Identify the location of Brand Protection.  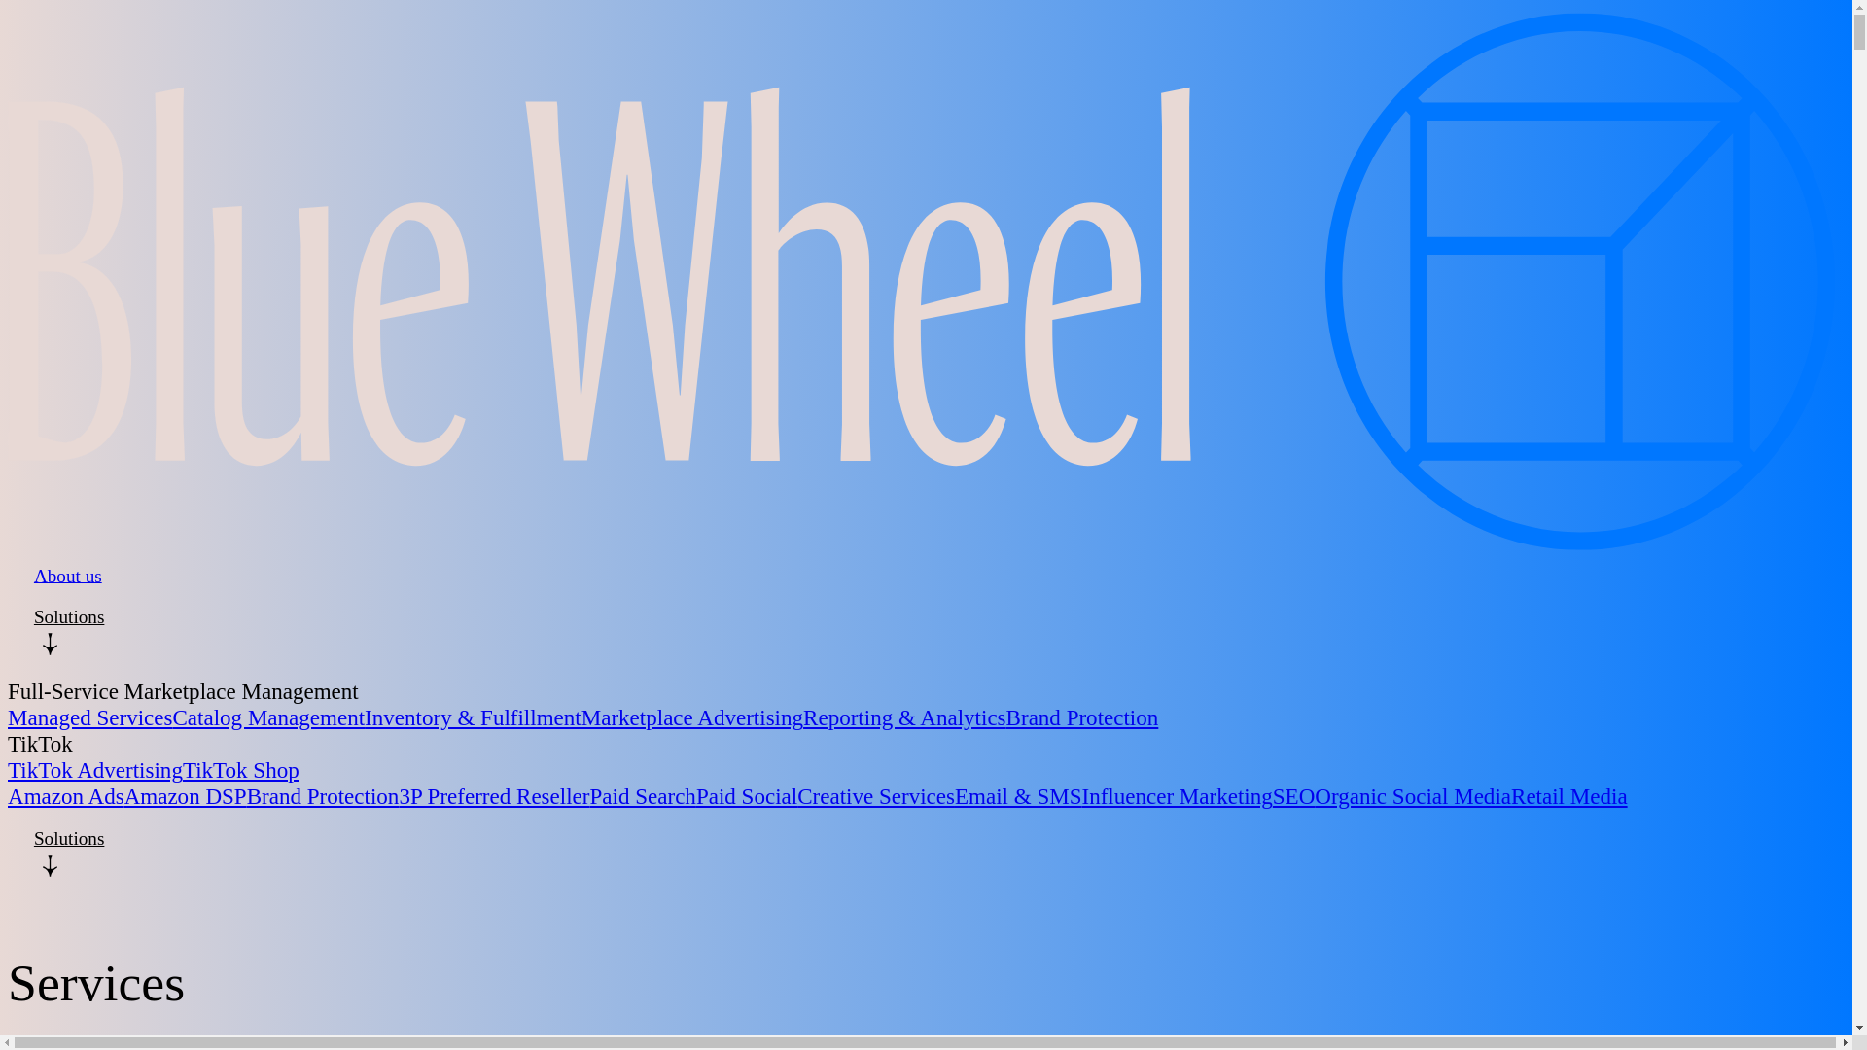
(1082, 717).